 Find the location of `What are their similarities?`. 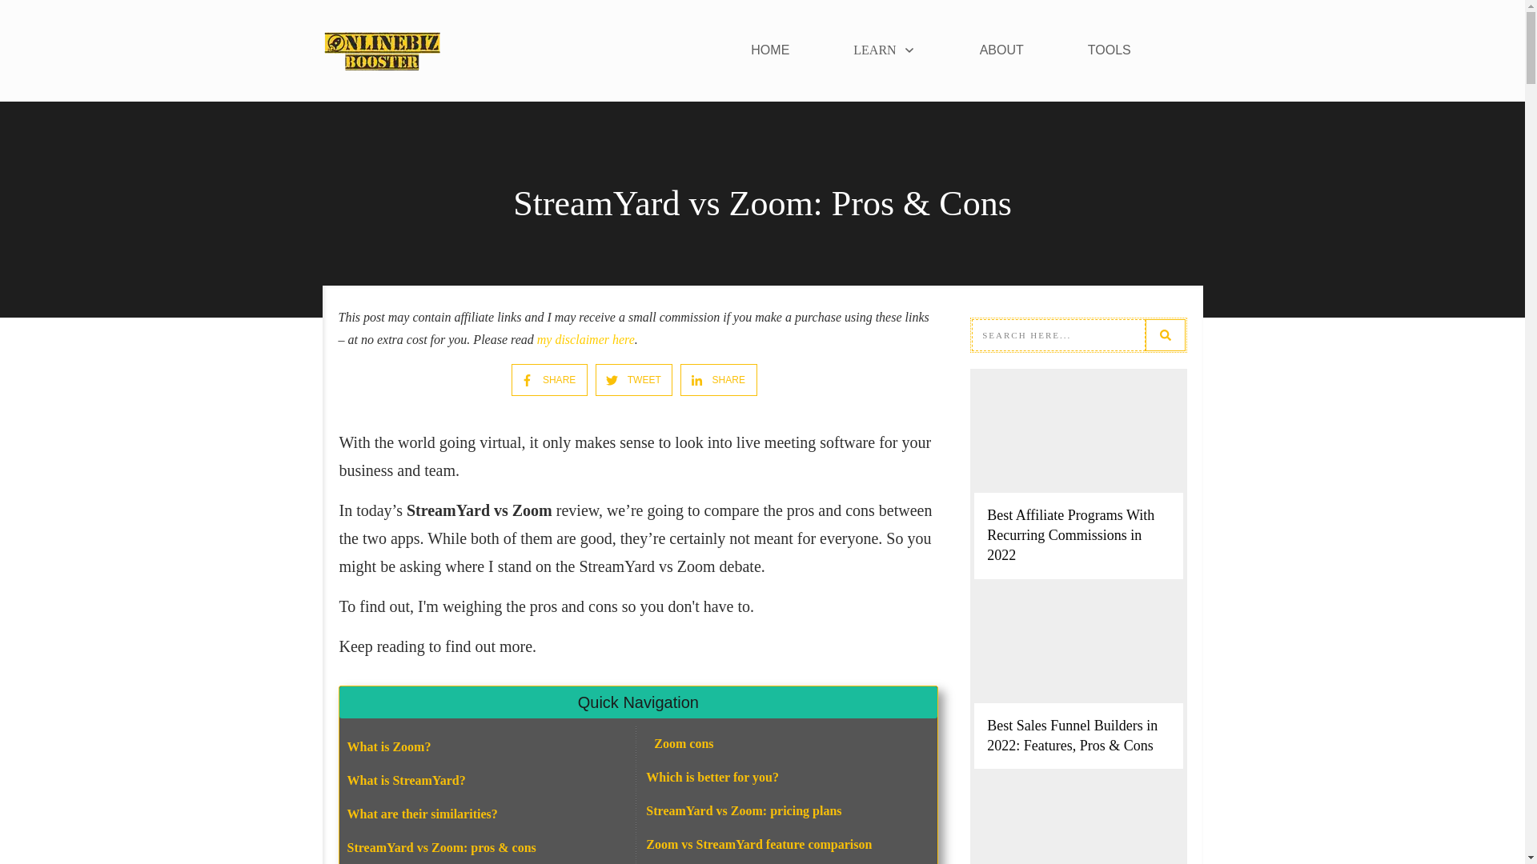

What are their similarities? is located at coordinates (423, 814).